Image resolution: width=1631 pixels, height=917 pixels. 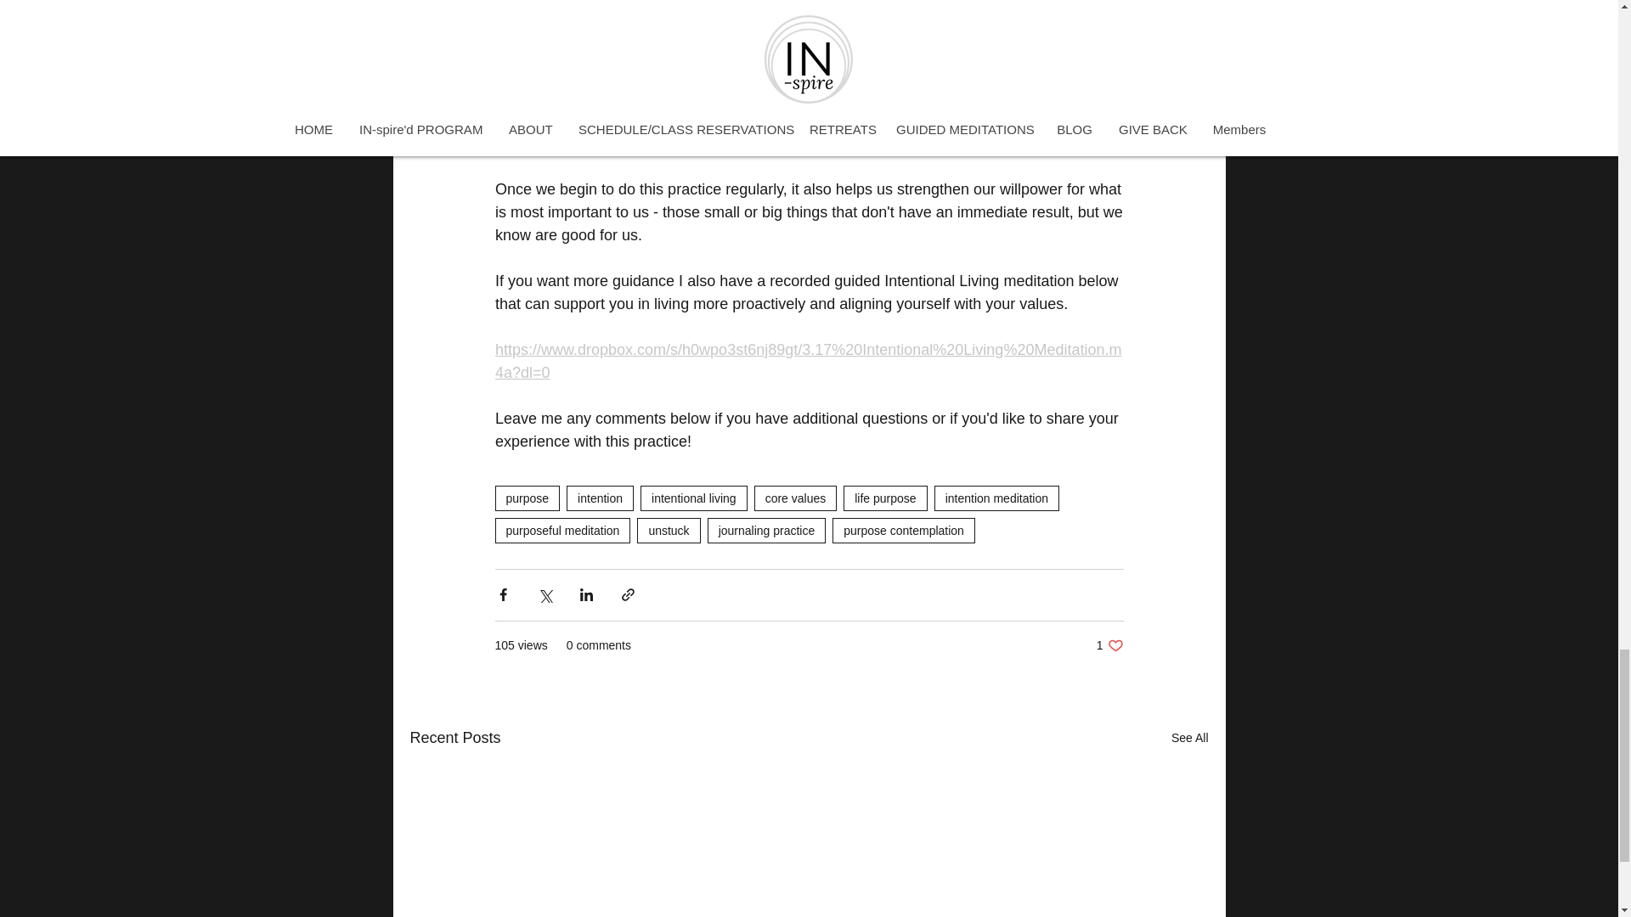 What do you see at coordinates (600, 498) in the screenshot?
I see `intention` at bounding box center [600, 498].